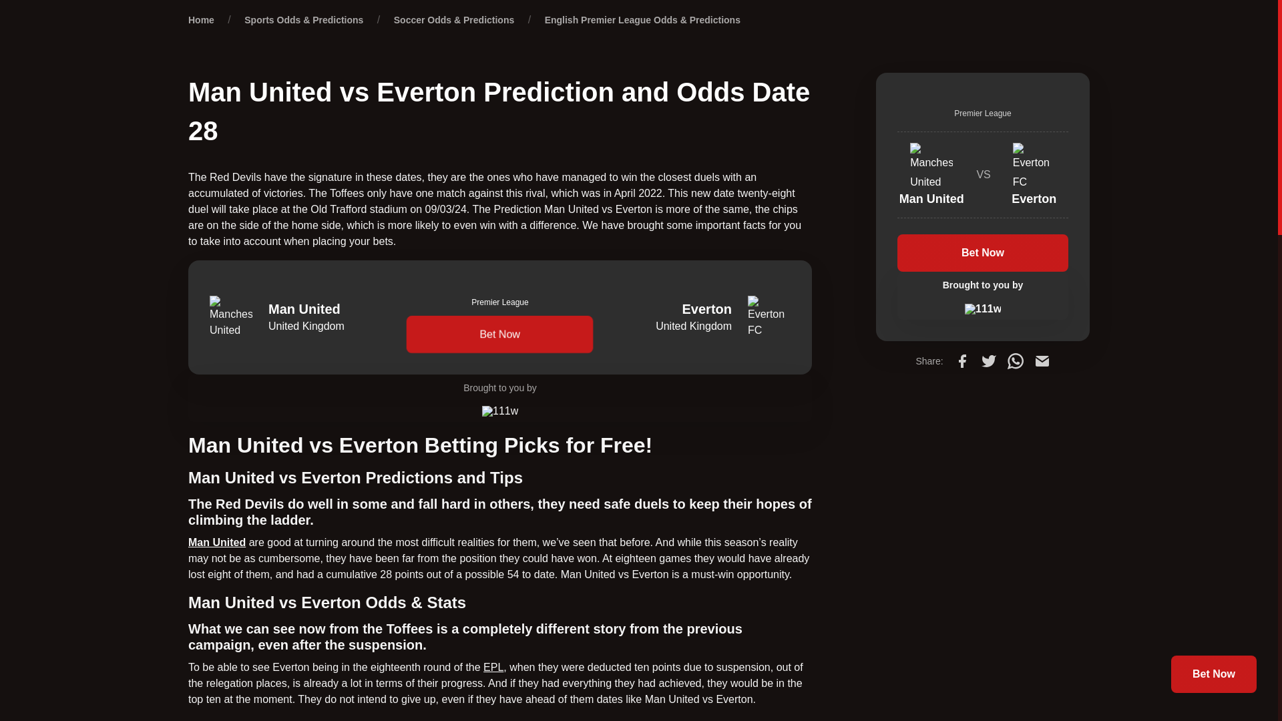 This screenshot has height=721, width=1282. I want to click on Bet Now, so click(499, 334).